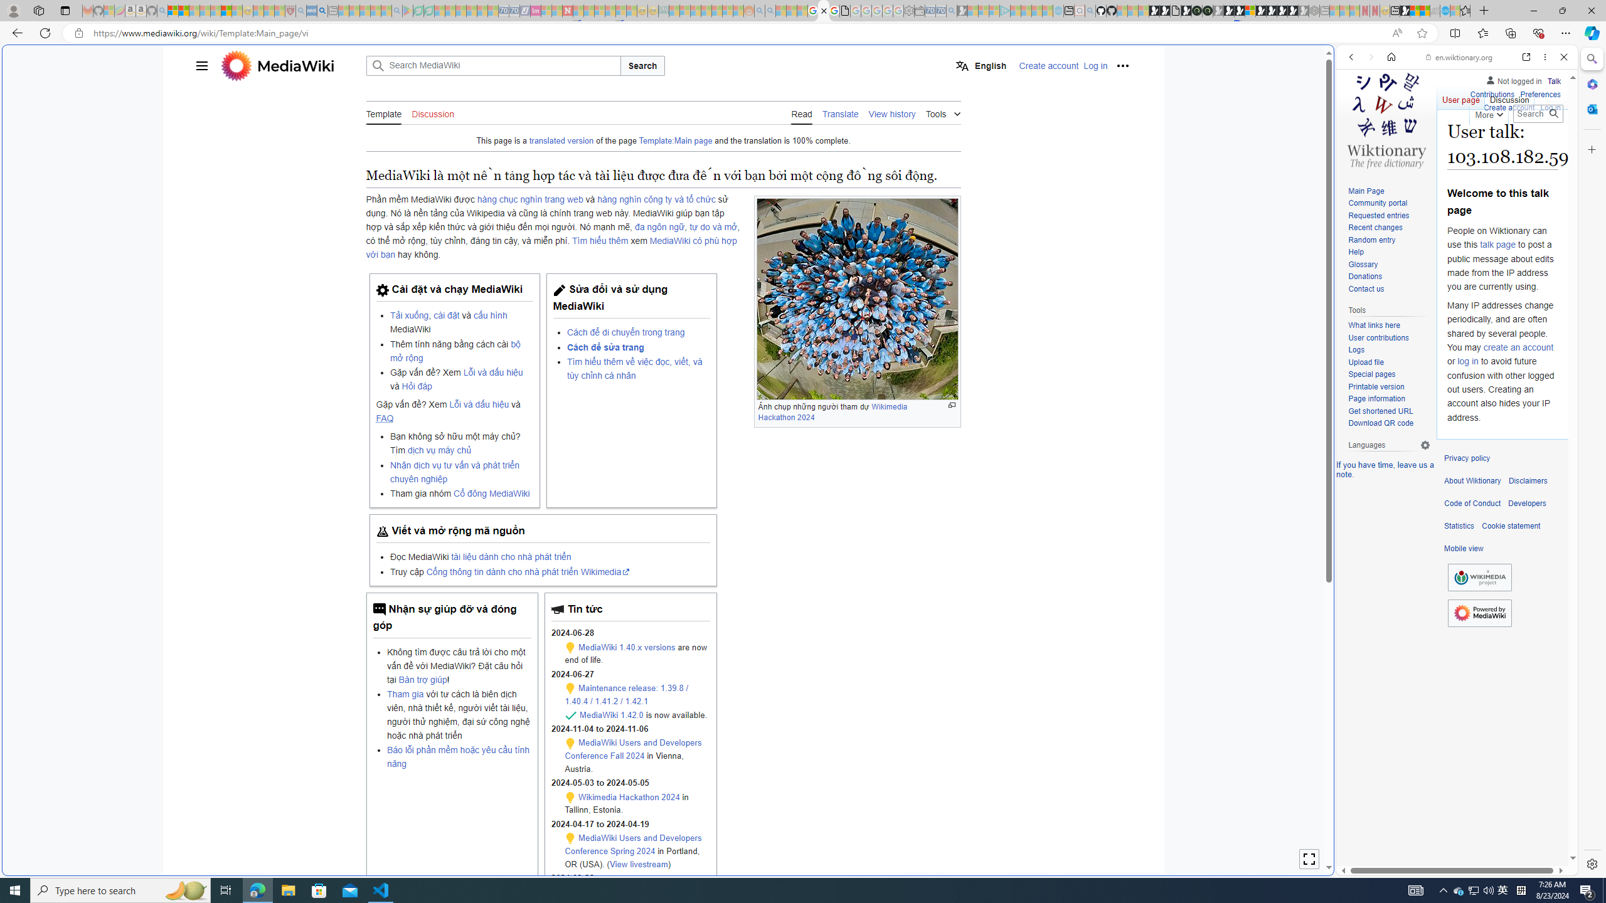  Describe the element at coordinates (561, 141) in the screenshot. I see `translated version` at that location.